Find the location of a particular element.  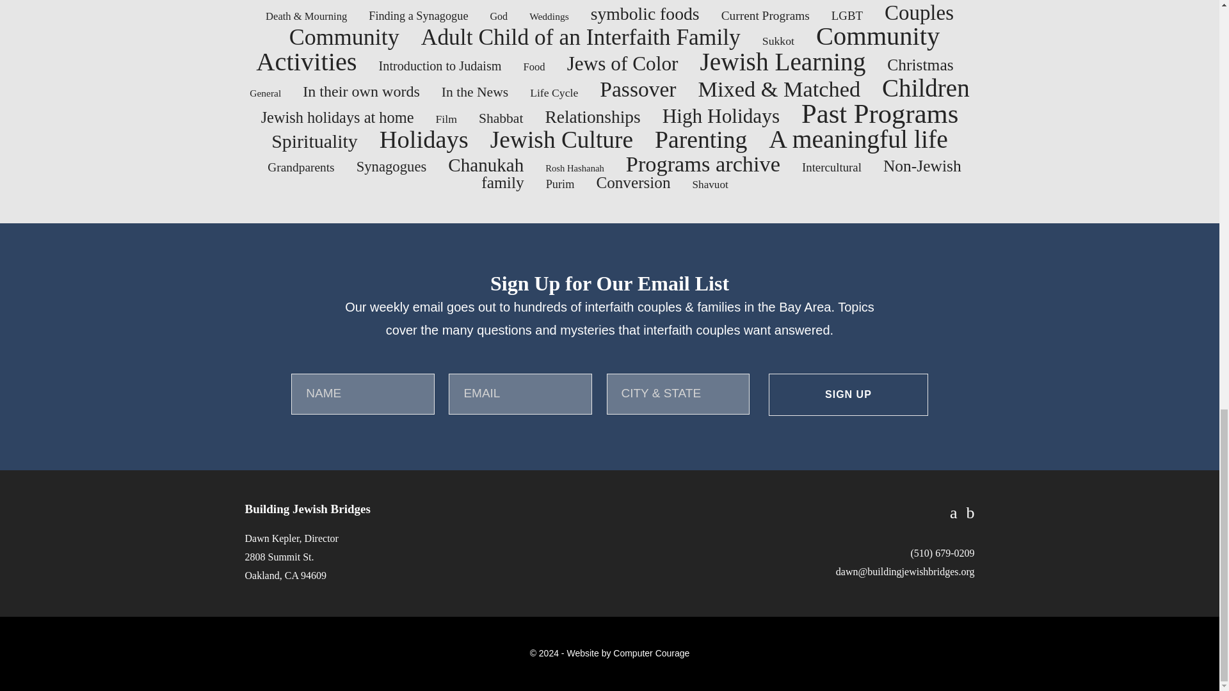

Adult Child of an Interfaith Family is located at coordinates (581, 36).